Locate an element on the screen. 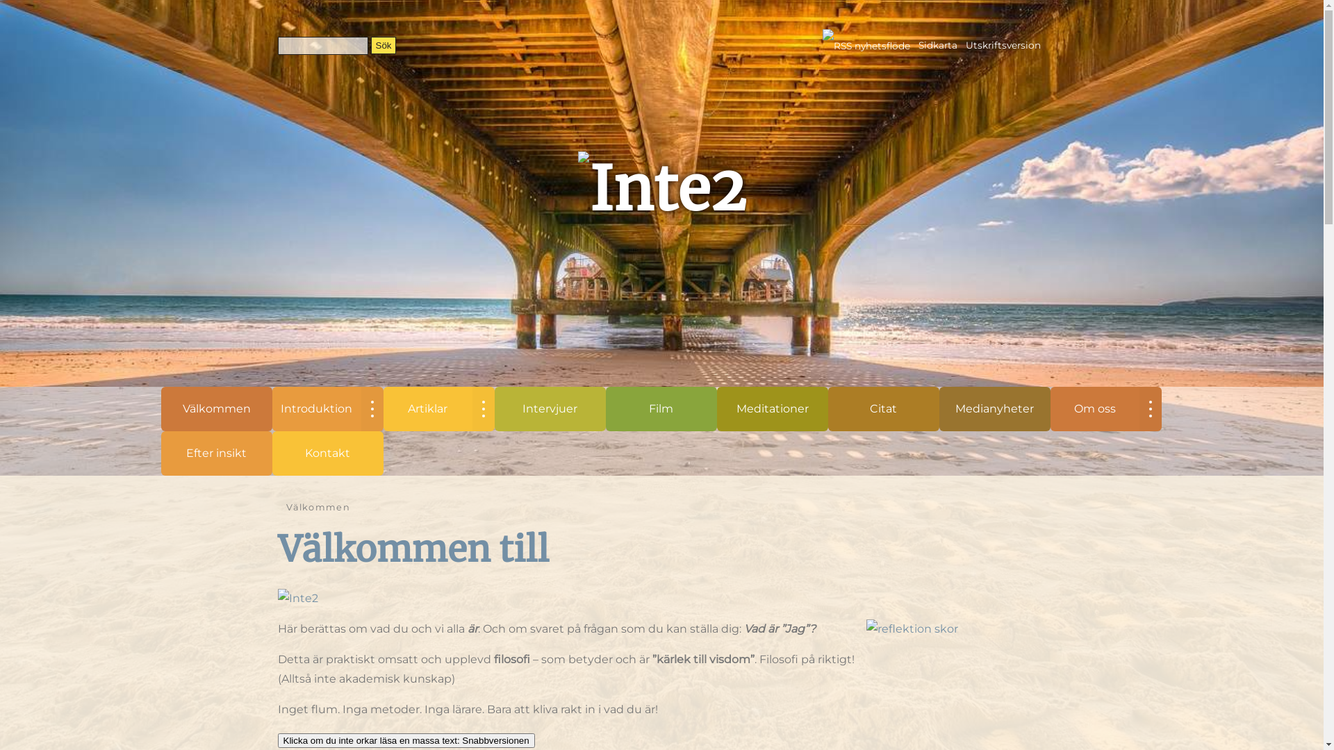  Meditationer is located at coordinates (773, 409).